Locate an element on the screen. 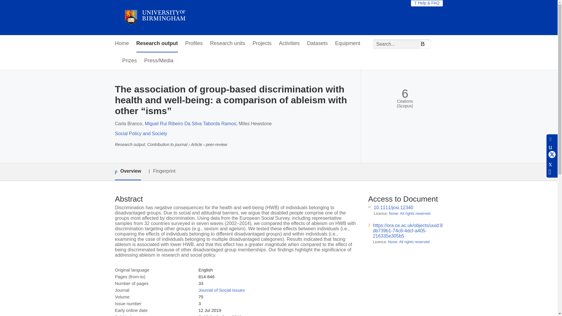 Image resolution: width=562 pixels, height=316 pixels. University of Birmingham Home is located at coordinates (155, 18).